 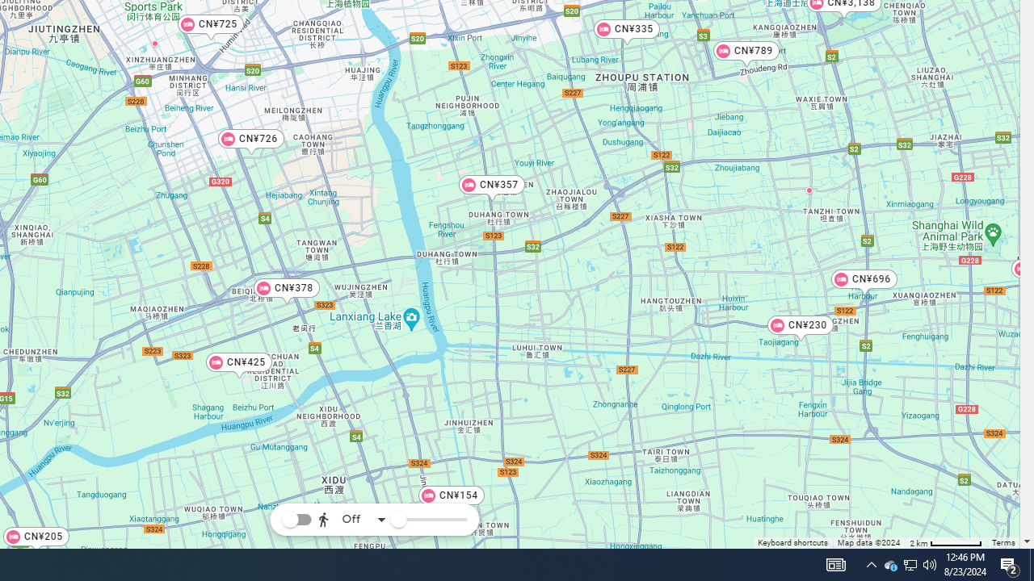 I want to click on Toggle reachability layer, so click(x=296, y=520).